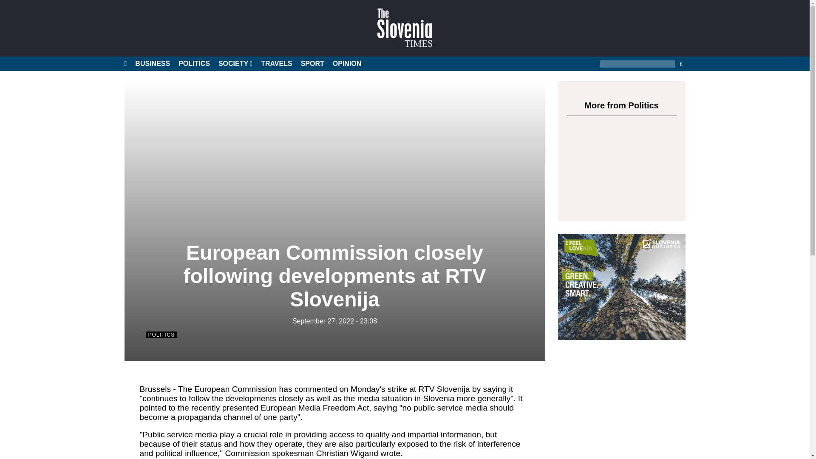 This screenshot has width=816, height=459. I want to click on TRAVELS, so click(276, 64).